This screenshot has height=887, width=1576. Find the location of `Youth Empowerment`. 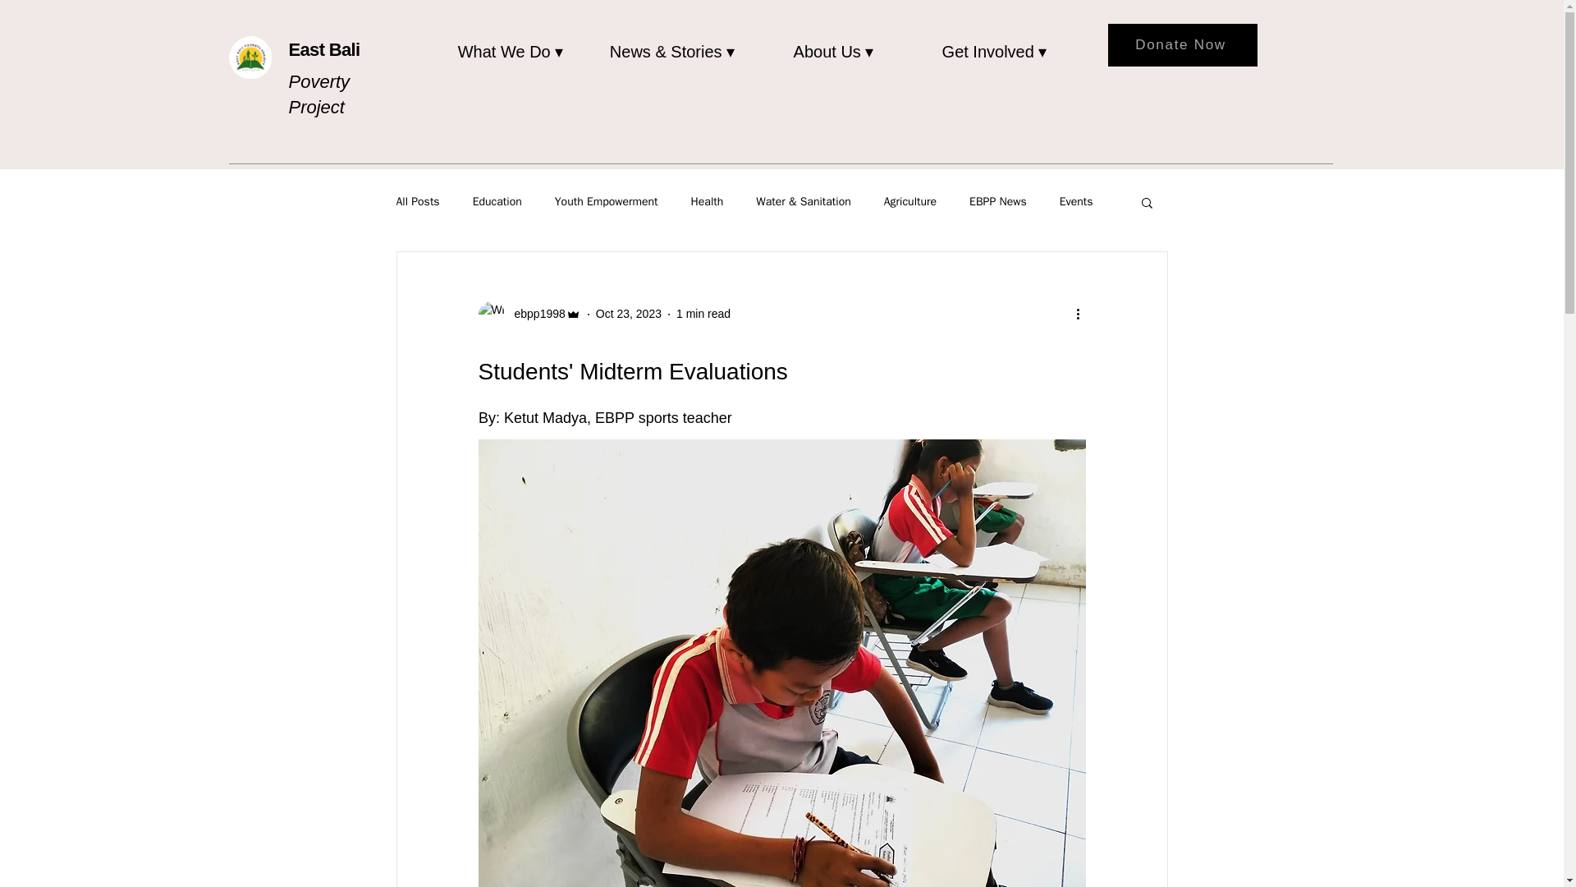

Youth Empowerment is located at coordinates (606, 201).